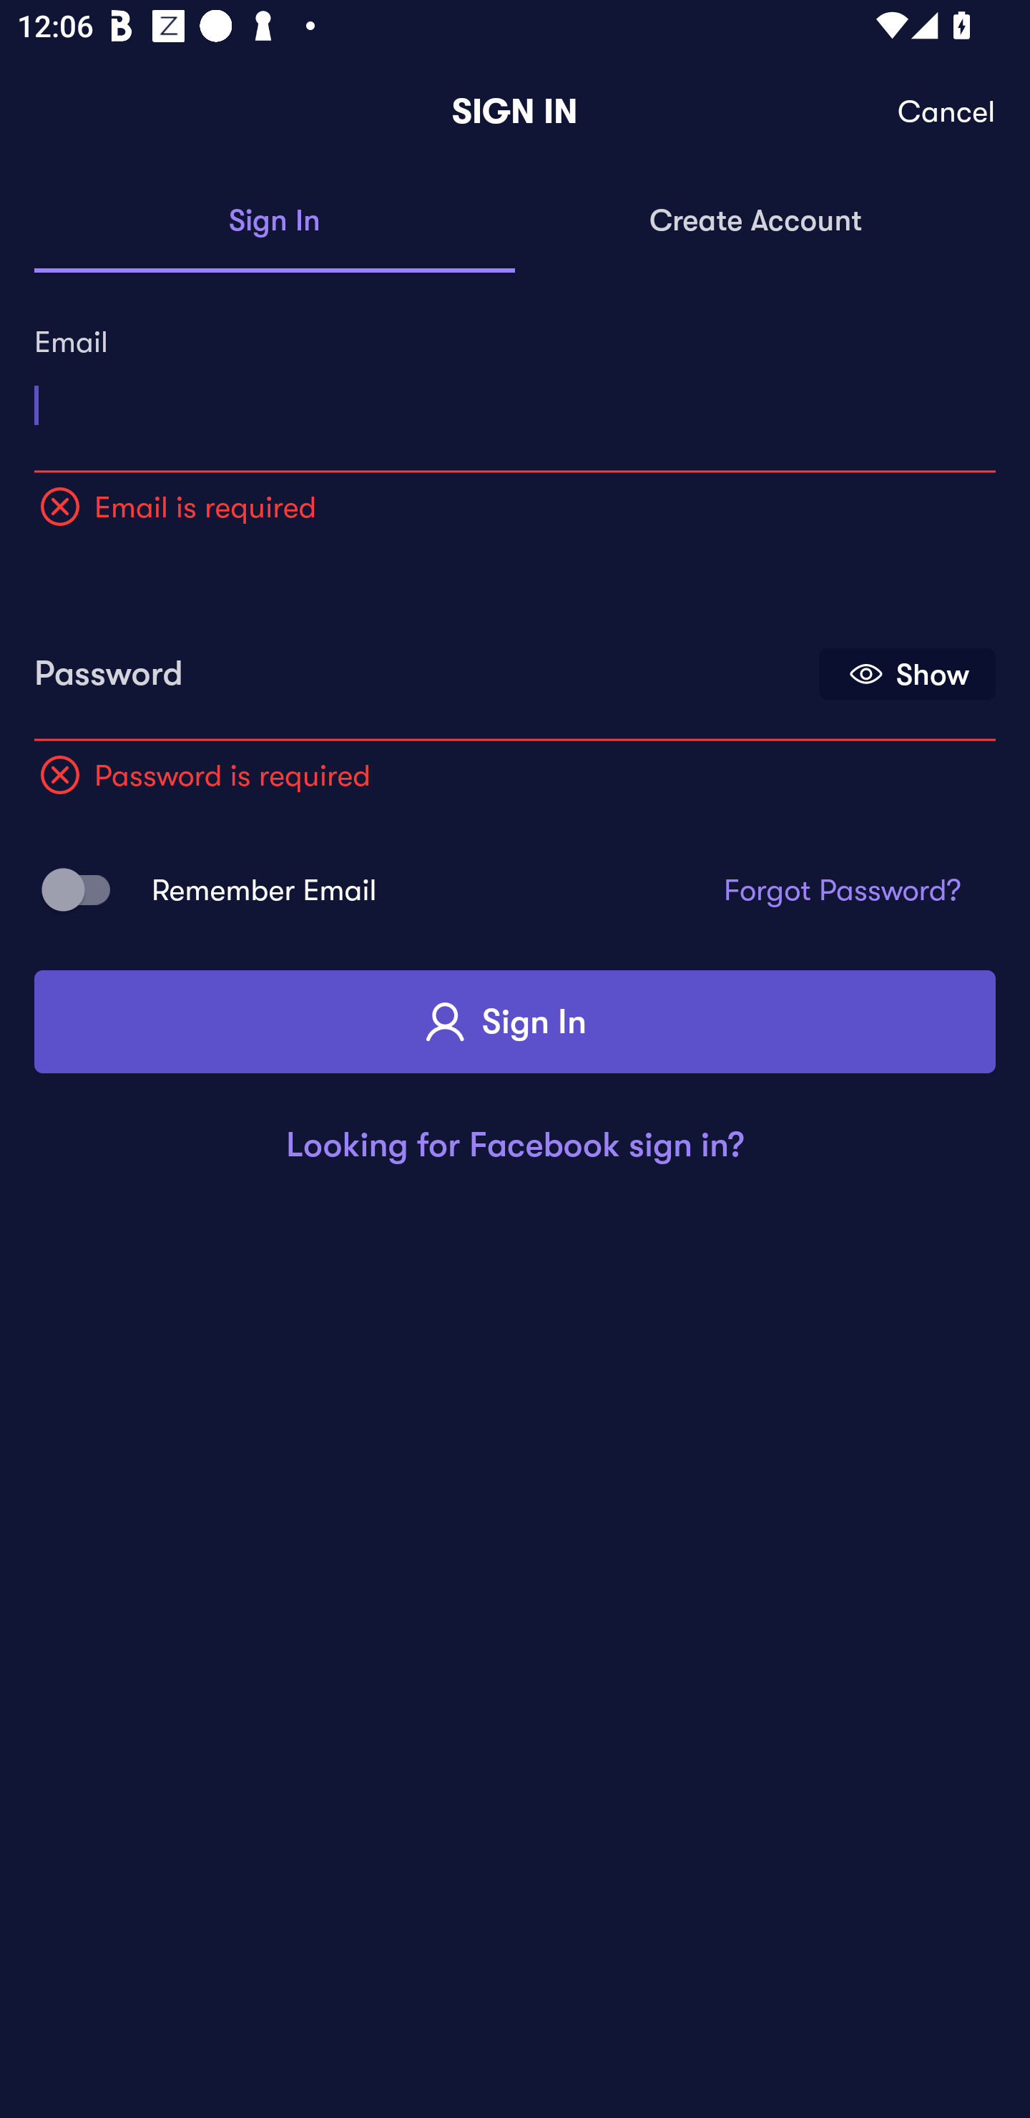 The height and width of the screenshot is (2118, 1030). What do you see at coordinates (515, 1022) in the screenshot?
I see `Sign In` at bounding box center [515, 1022].